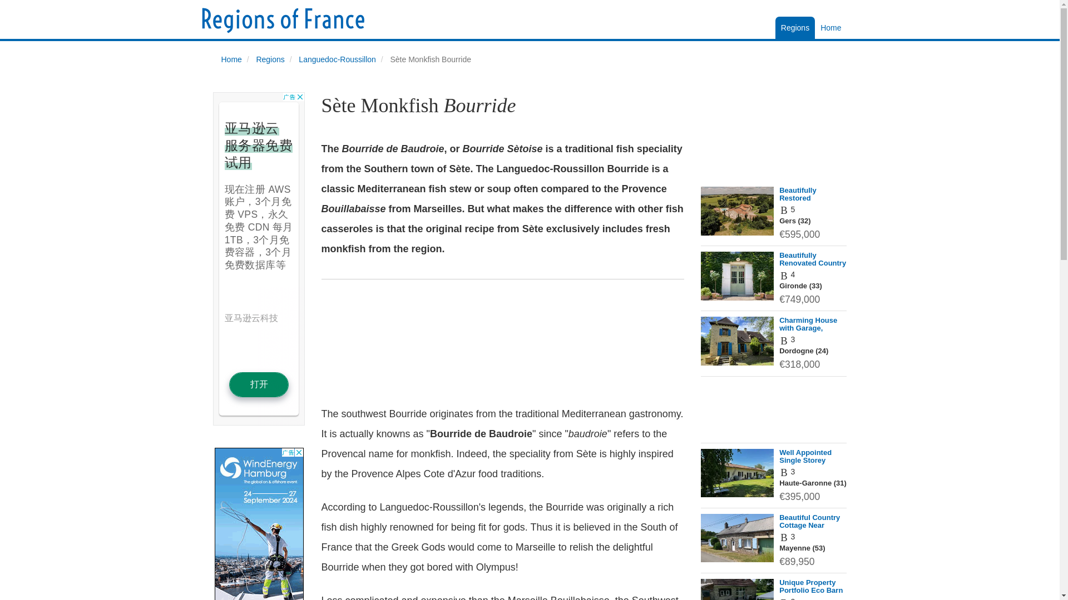 Image resolution: width=1068 pixels, height=600 pixels. What do you see at coordinates (270, 59) in the screenshot?
I see `Regions` at bounding box center [270, 59].